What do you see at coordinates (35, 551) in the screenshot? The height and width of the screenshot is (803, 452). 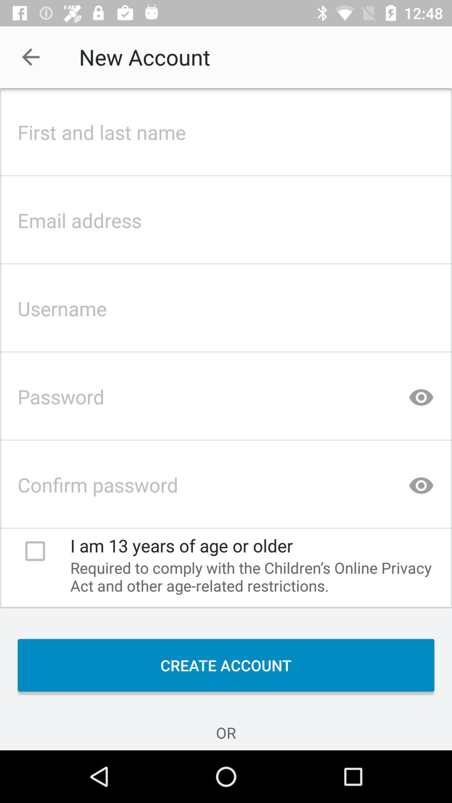 I see `turn off icon to the left of i am 13 icon` at bounding box center [35, 551].